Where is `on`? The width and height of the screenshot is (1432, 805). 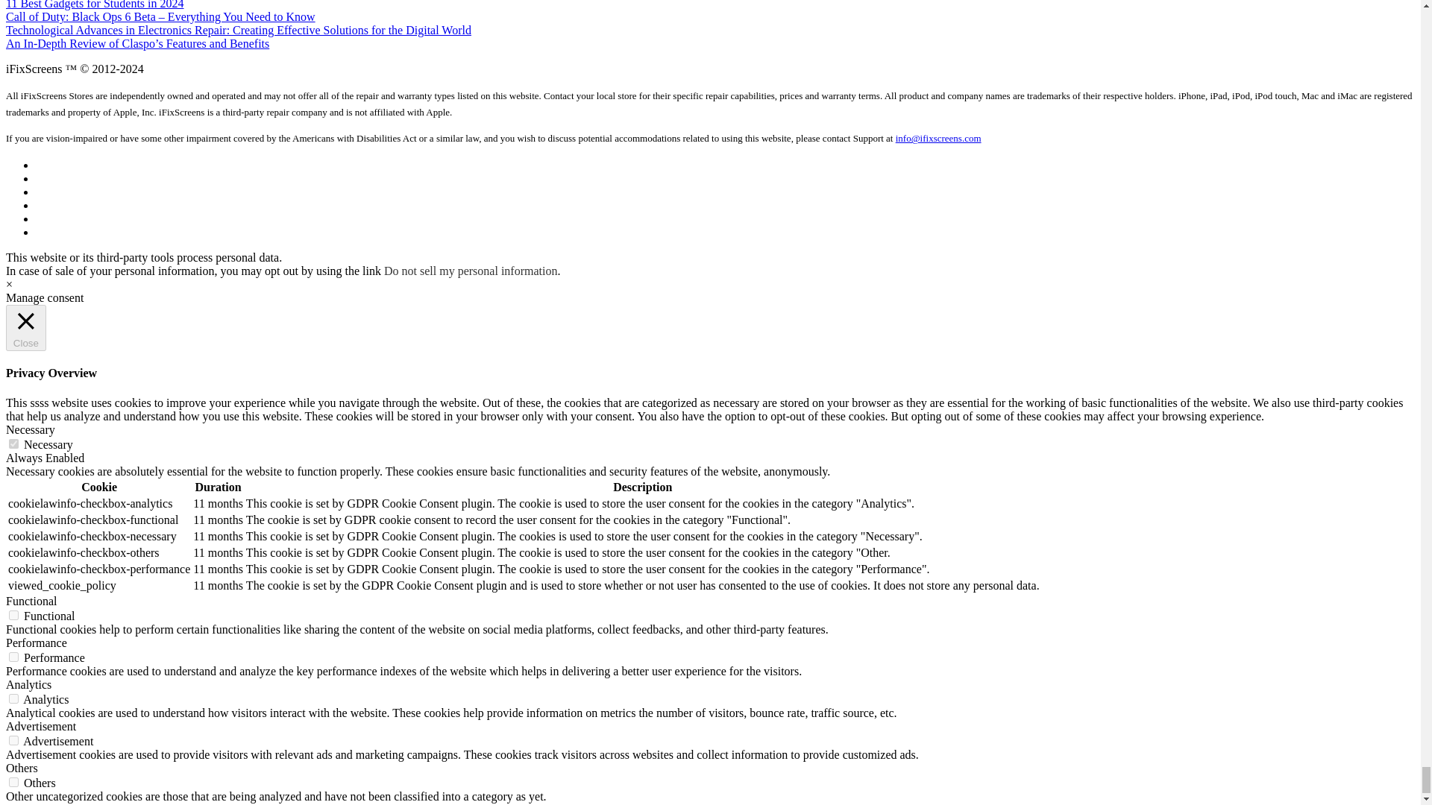 on is located at coordinates (13, 443).